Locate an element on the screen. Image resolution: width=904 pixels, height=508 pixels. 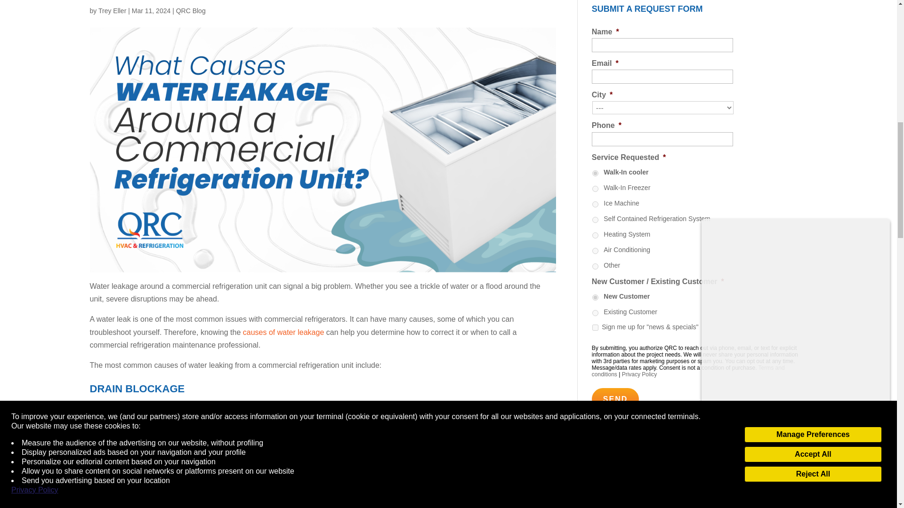
Send is located at coordinates (615, 399).